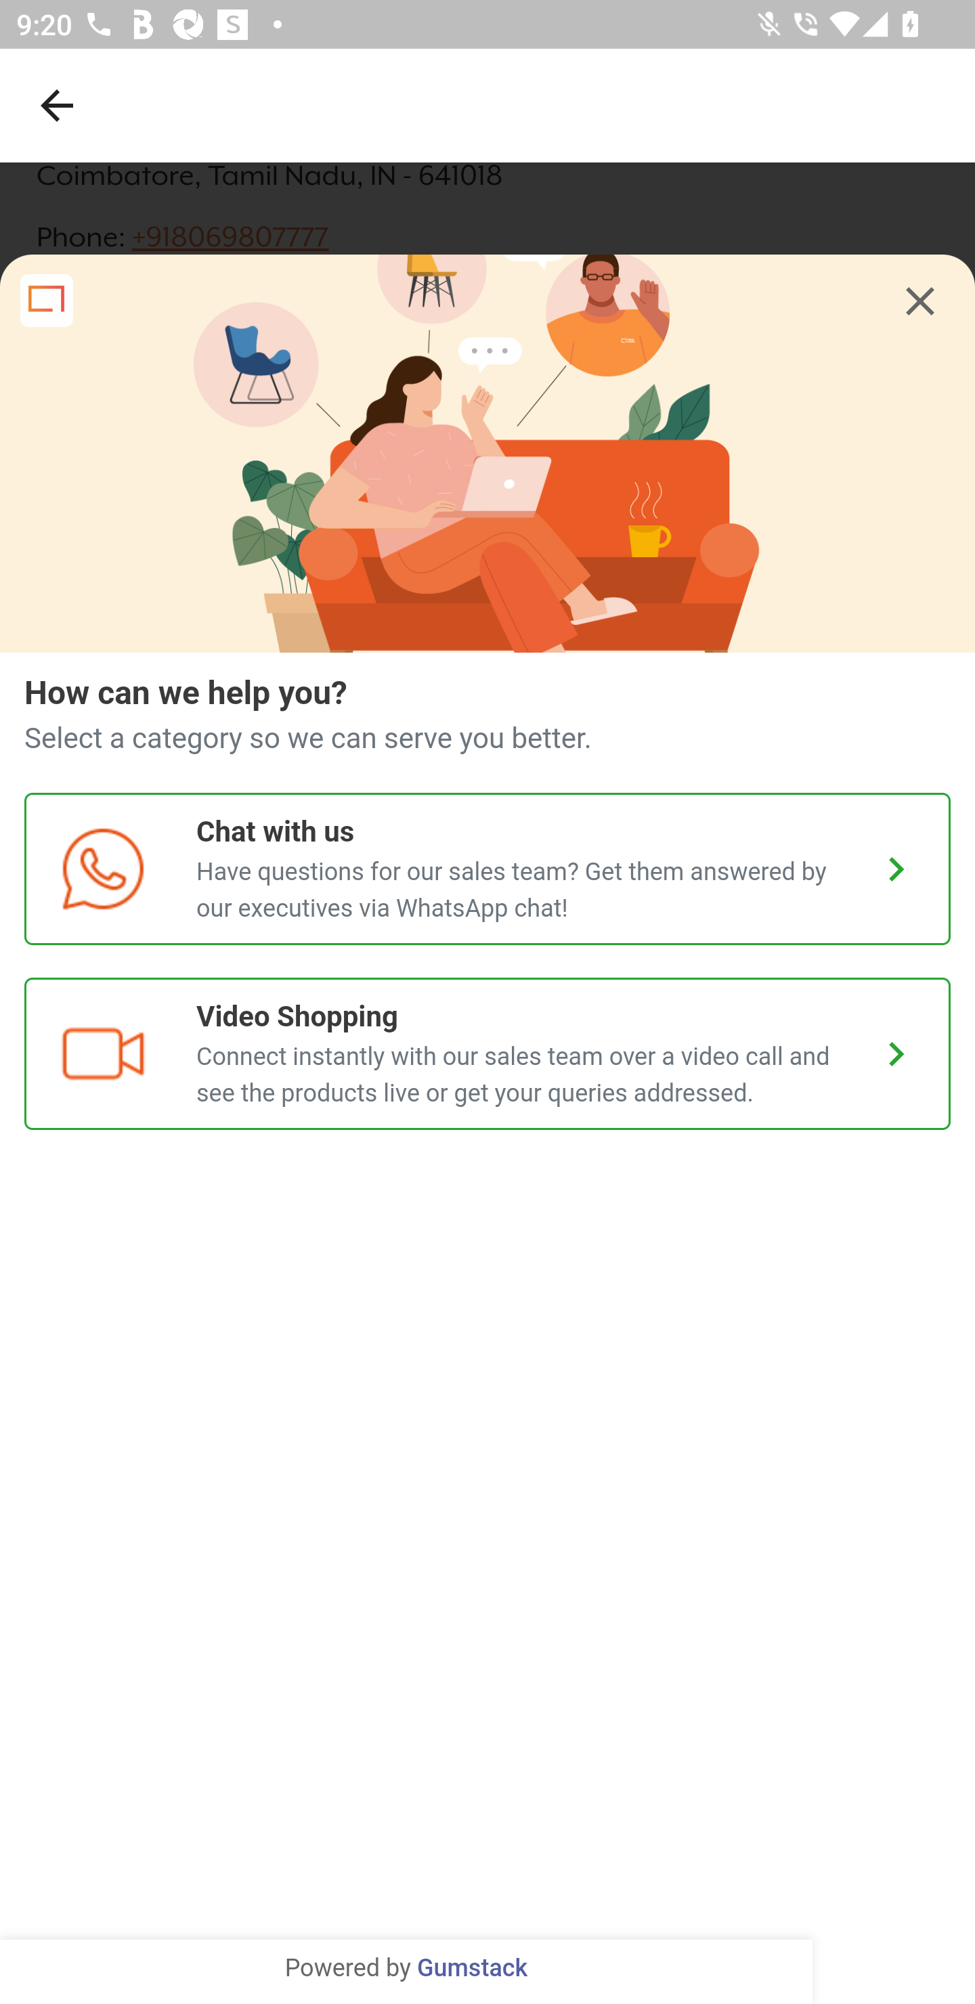 This screenshot has height=2004, width=975. I want to click on clear, so click(920, 301).